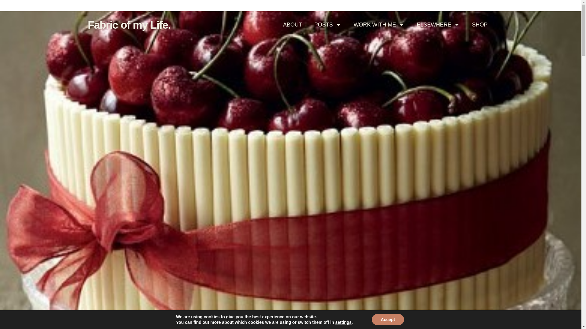  What do you see at coordinates (479, 24) in the screenshot?
I see `SHOP` at bounding box center [479, 24].